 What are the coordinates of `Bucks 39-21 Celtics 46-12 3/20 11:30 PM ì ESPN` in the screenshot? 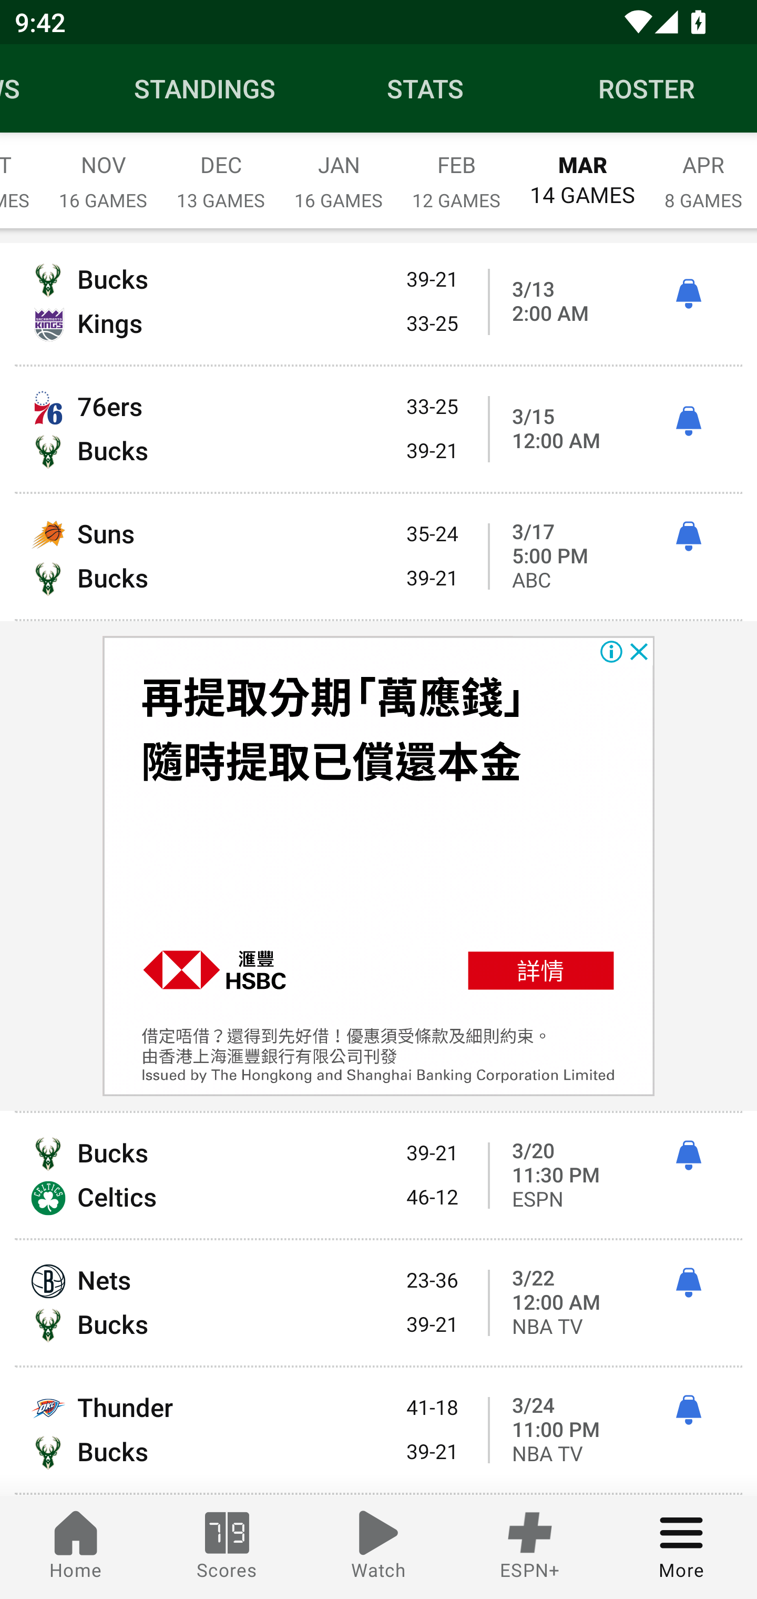 It's located at (378, 1175).